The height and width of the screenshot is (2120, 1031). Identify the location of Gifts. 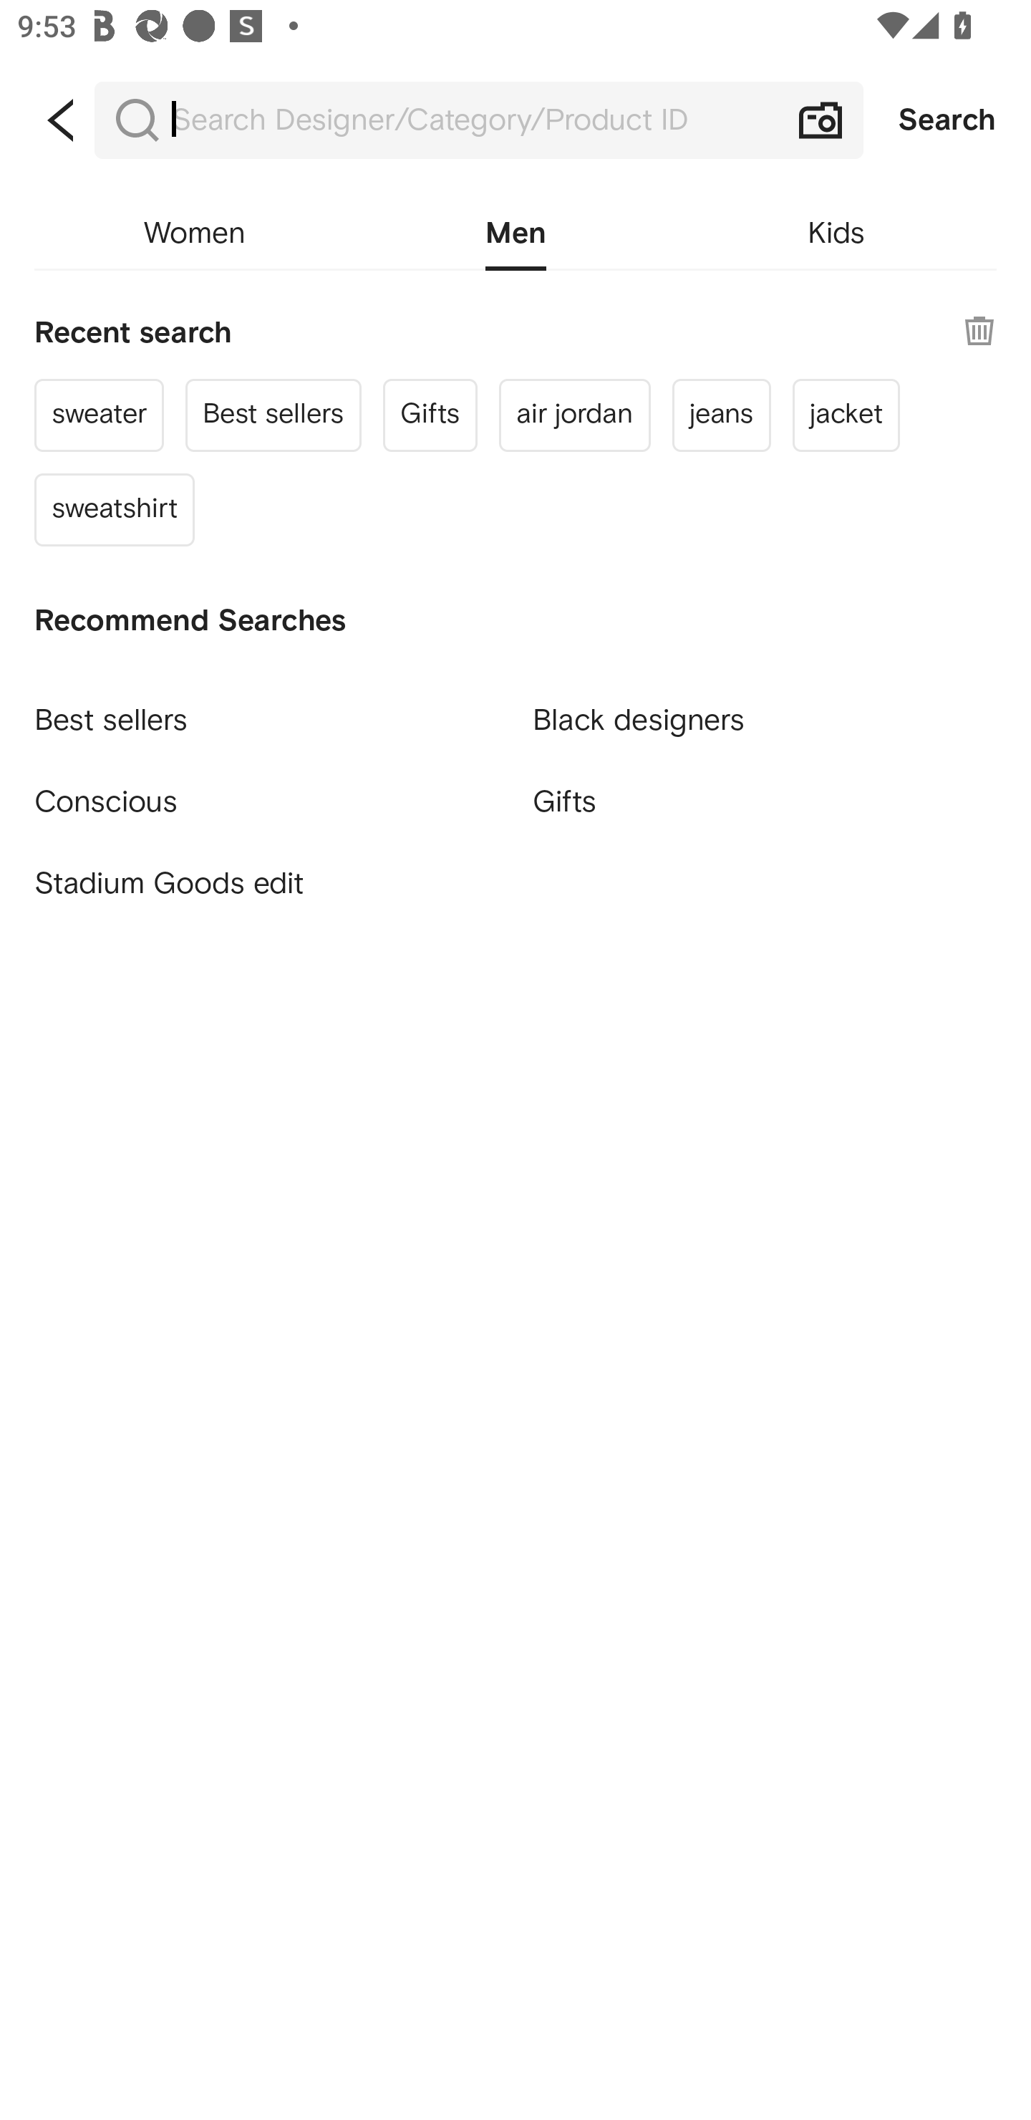
(765, 802).